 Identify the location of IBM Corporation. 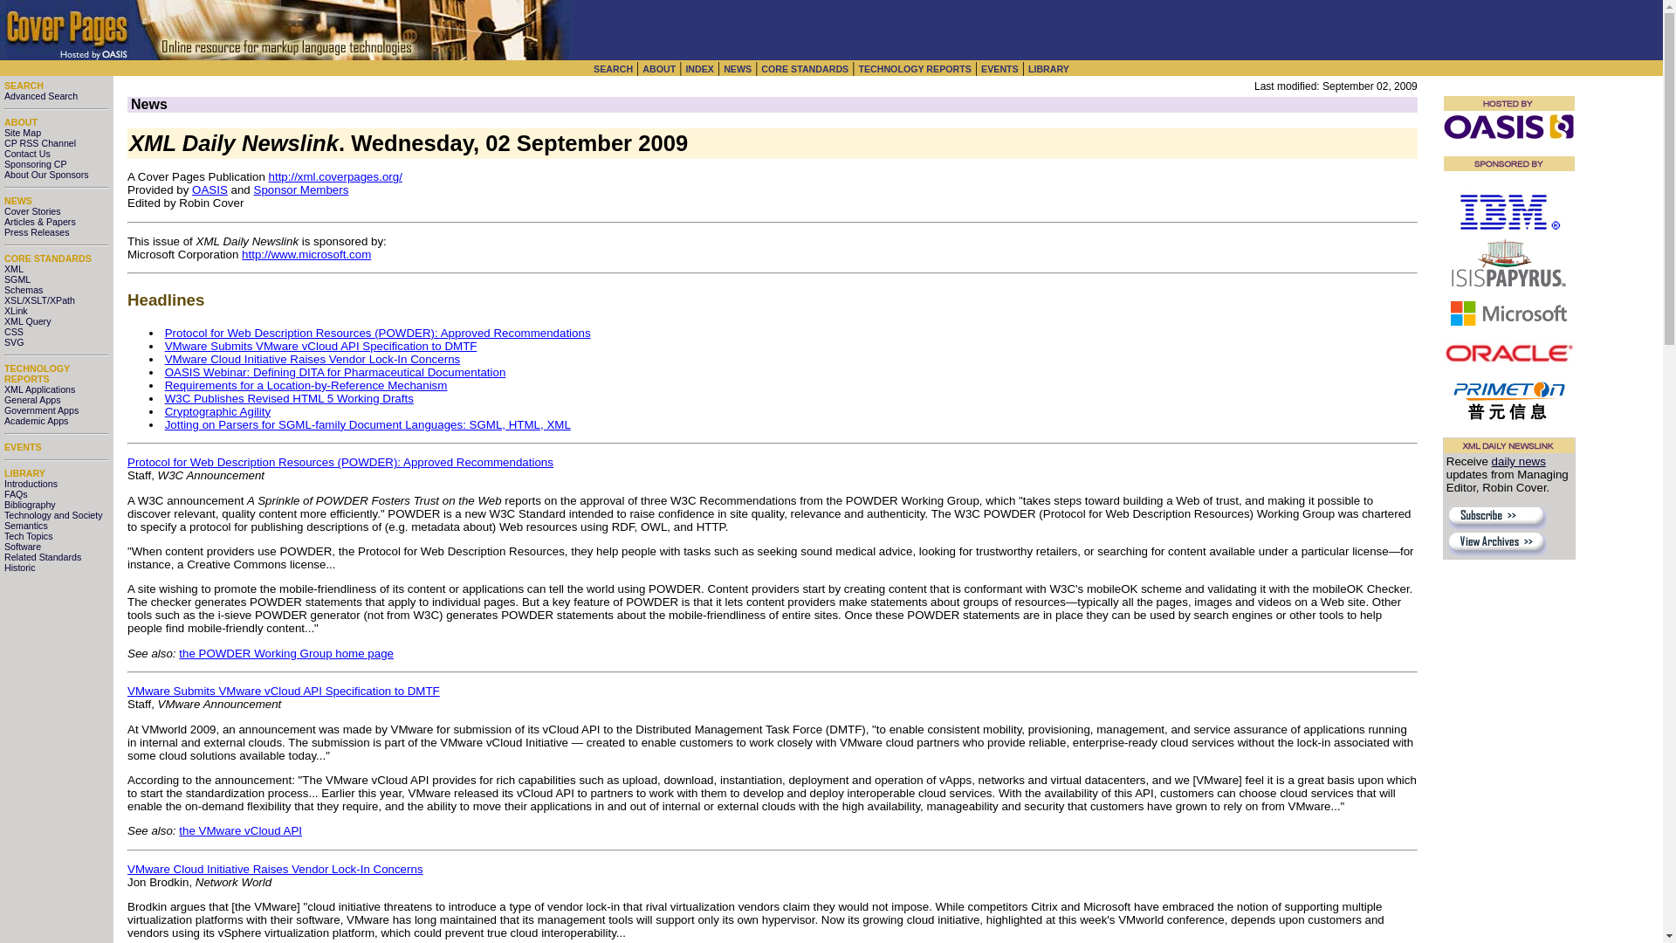
(1508, 211).